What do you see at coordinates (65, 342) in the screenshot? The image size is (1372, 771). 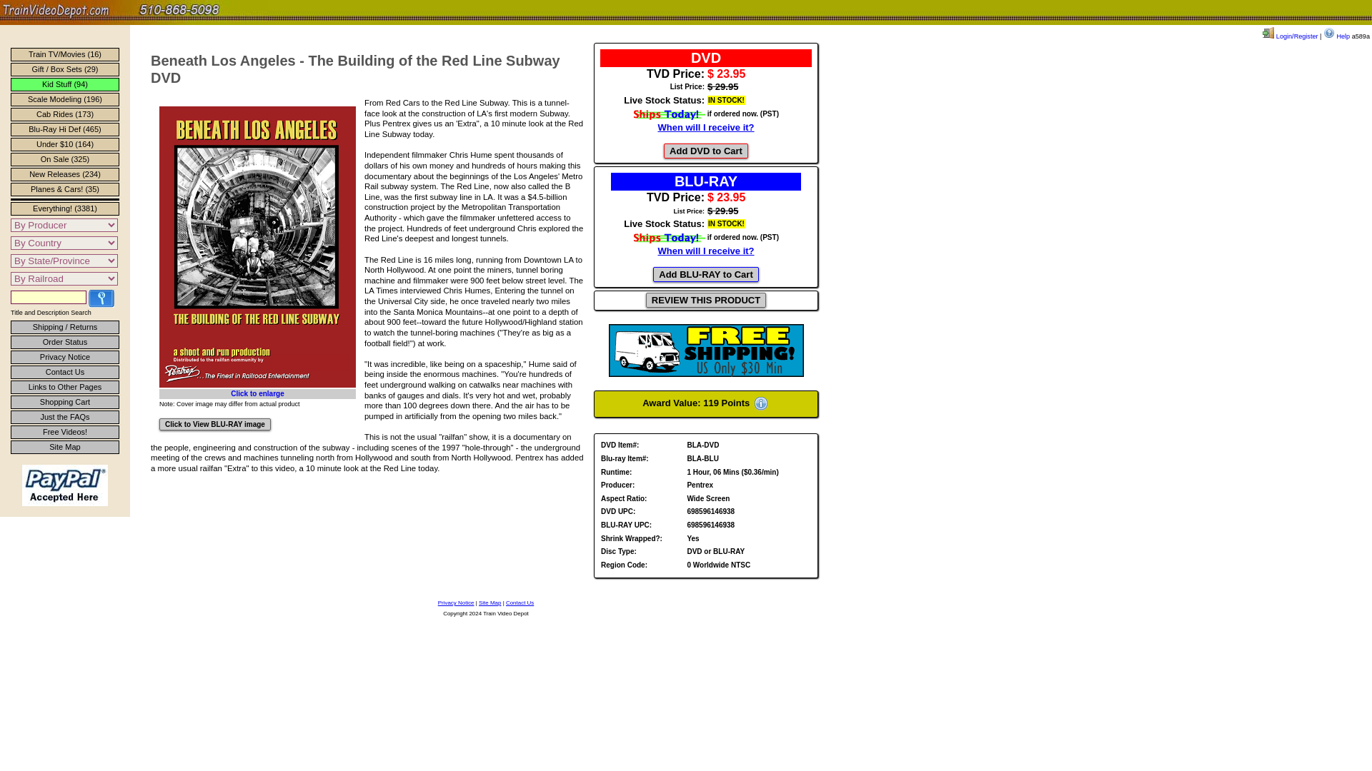 I see `Order Status` at bounding box center [65, 342].